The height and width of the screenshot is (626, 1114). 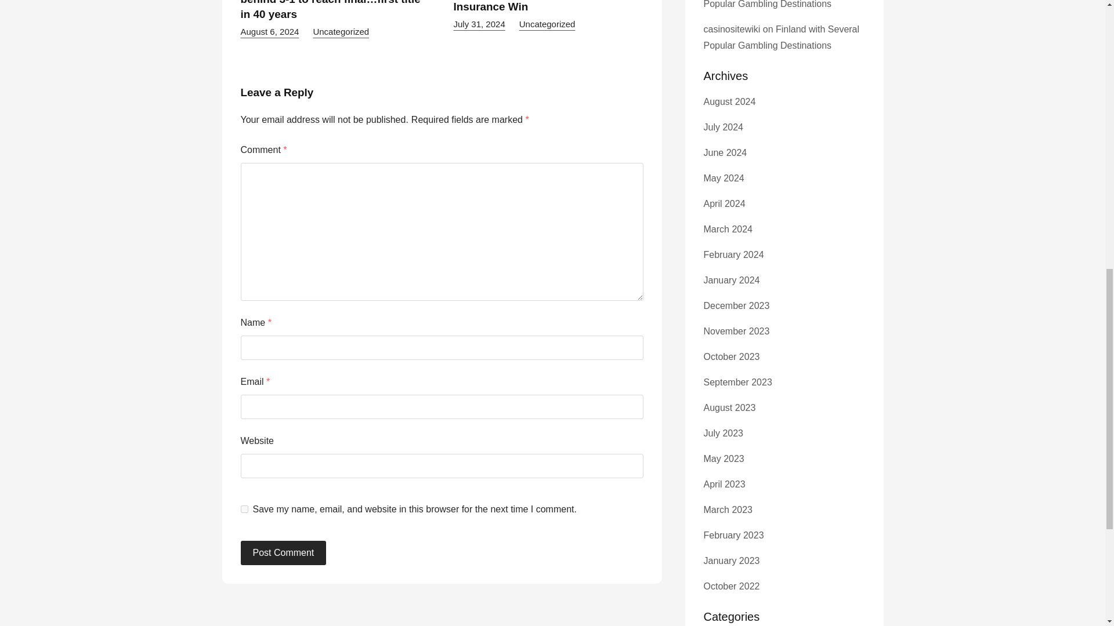 I want to click on Post Comment, so click(x=283, y=553).